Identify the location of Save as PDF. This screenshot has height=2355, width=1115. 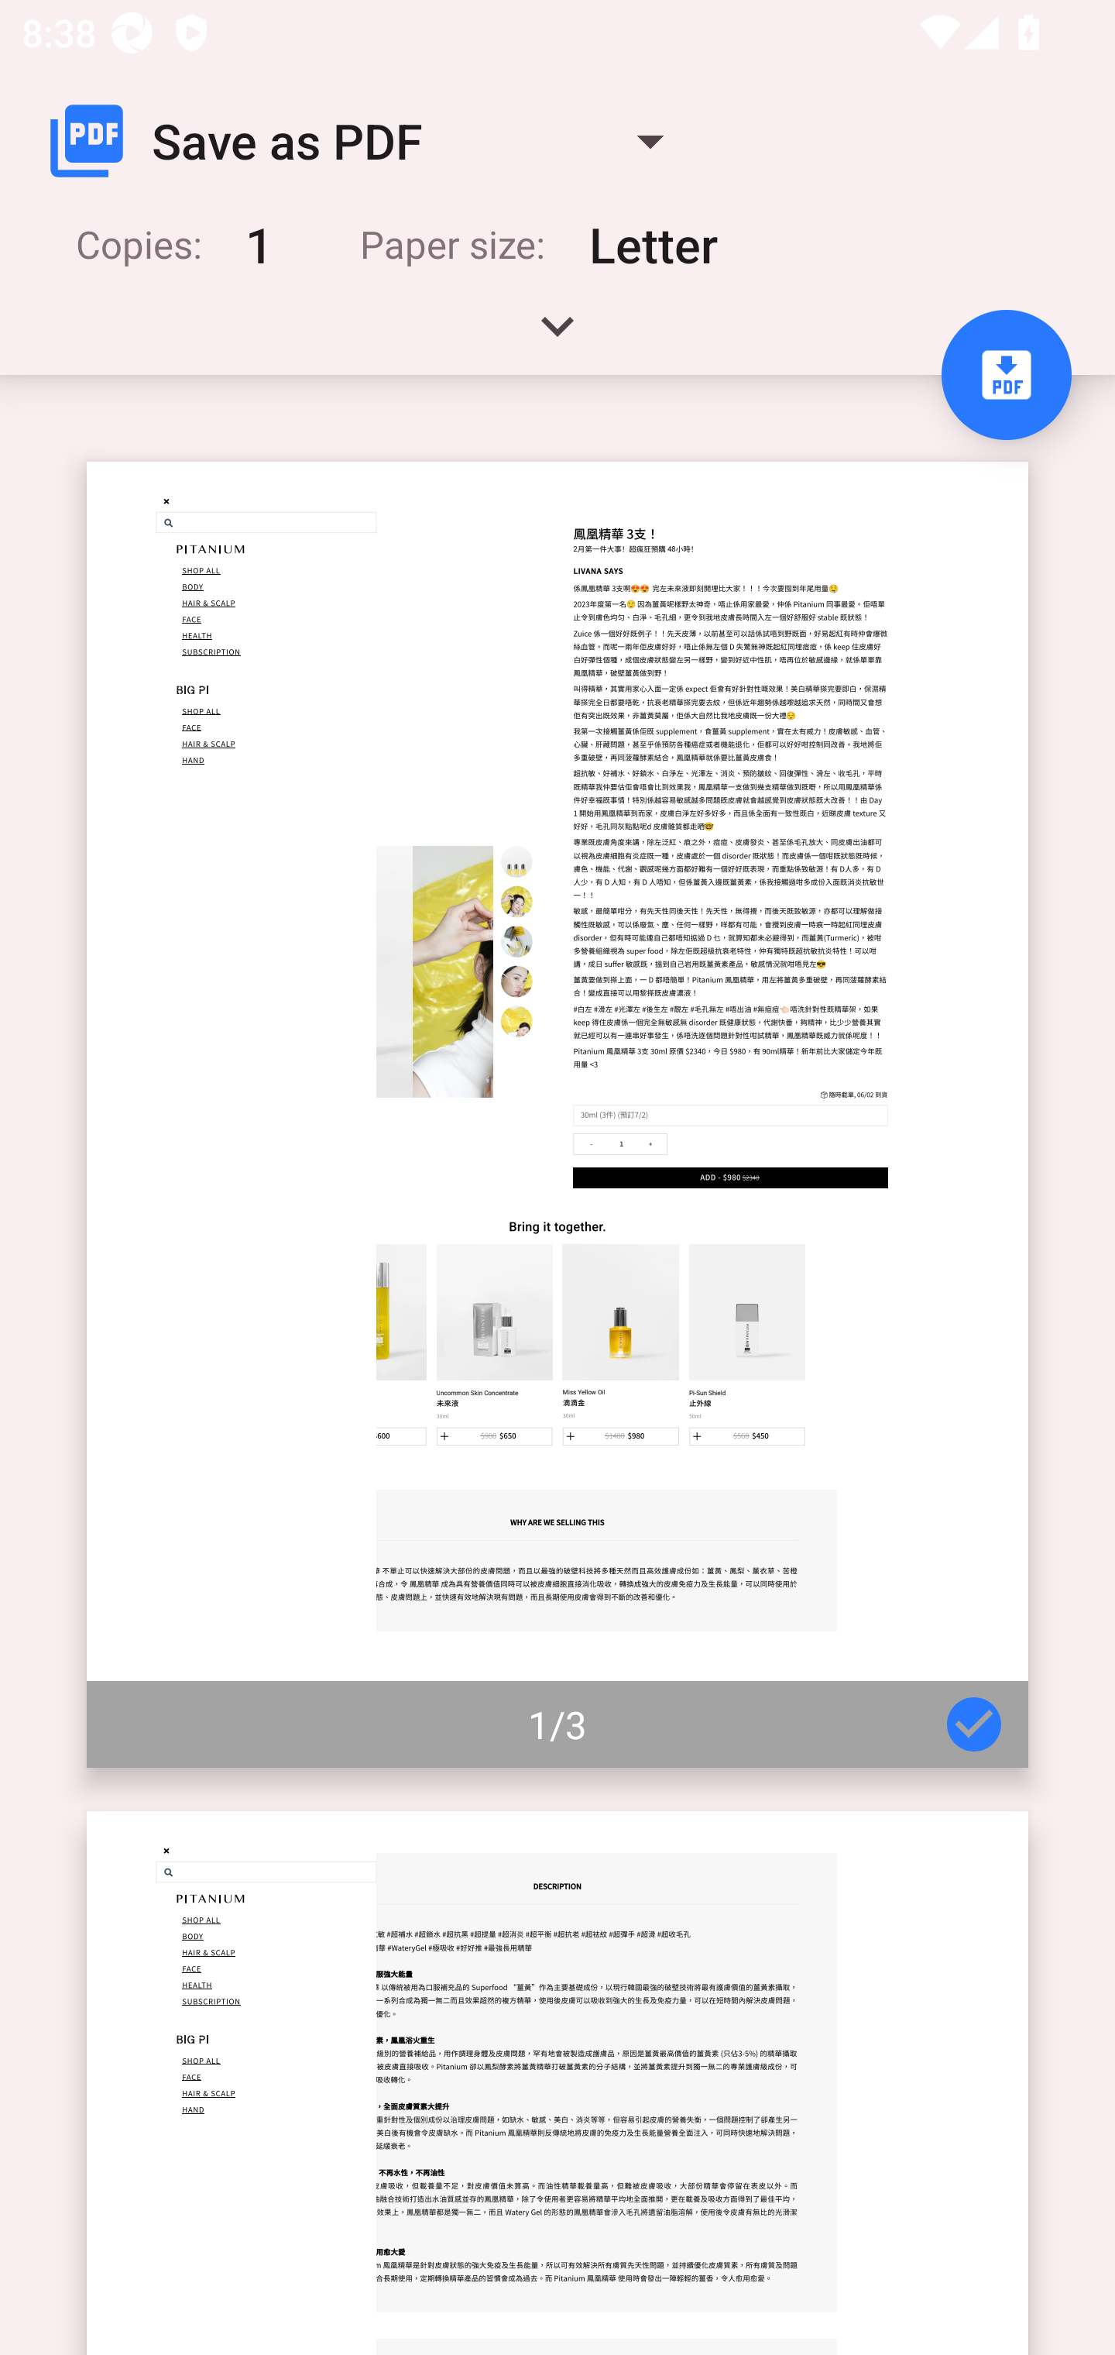
(369, 141).